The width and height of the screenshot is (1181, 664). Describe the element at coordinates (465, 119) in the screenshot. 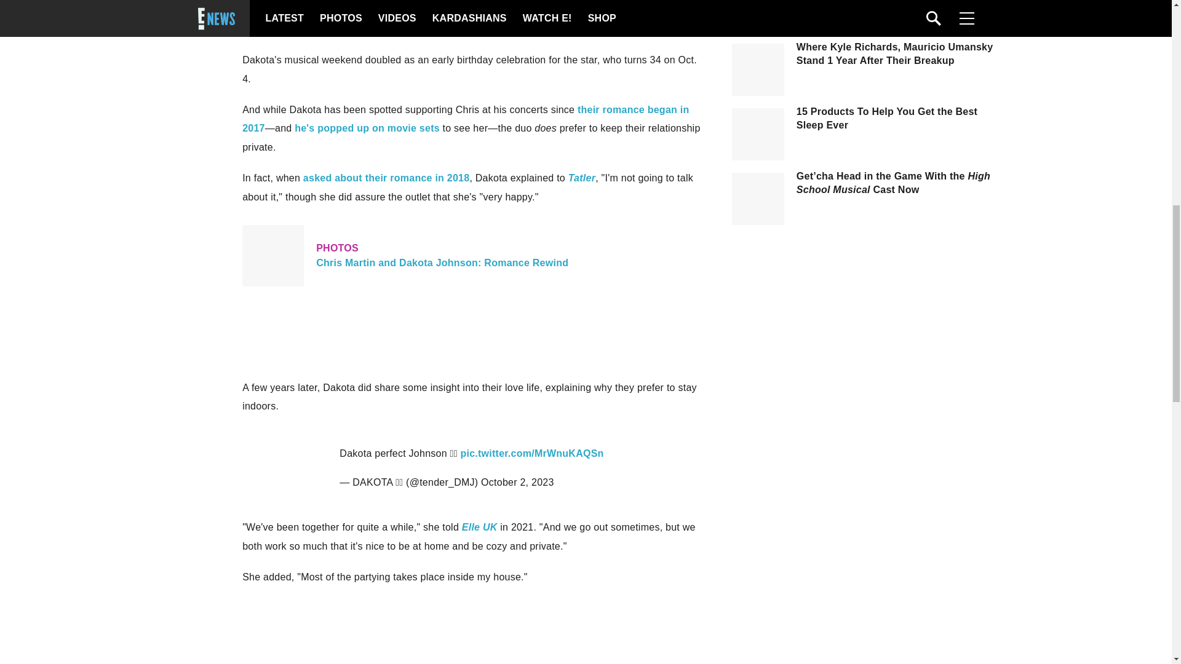

I see `their romance began in 2017` at that location.